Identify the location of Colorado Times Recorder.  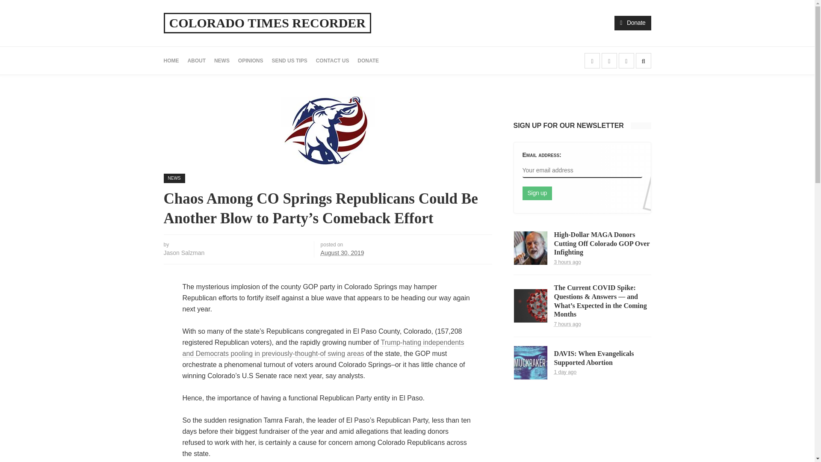
(268, 23).